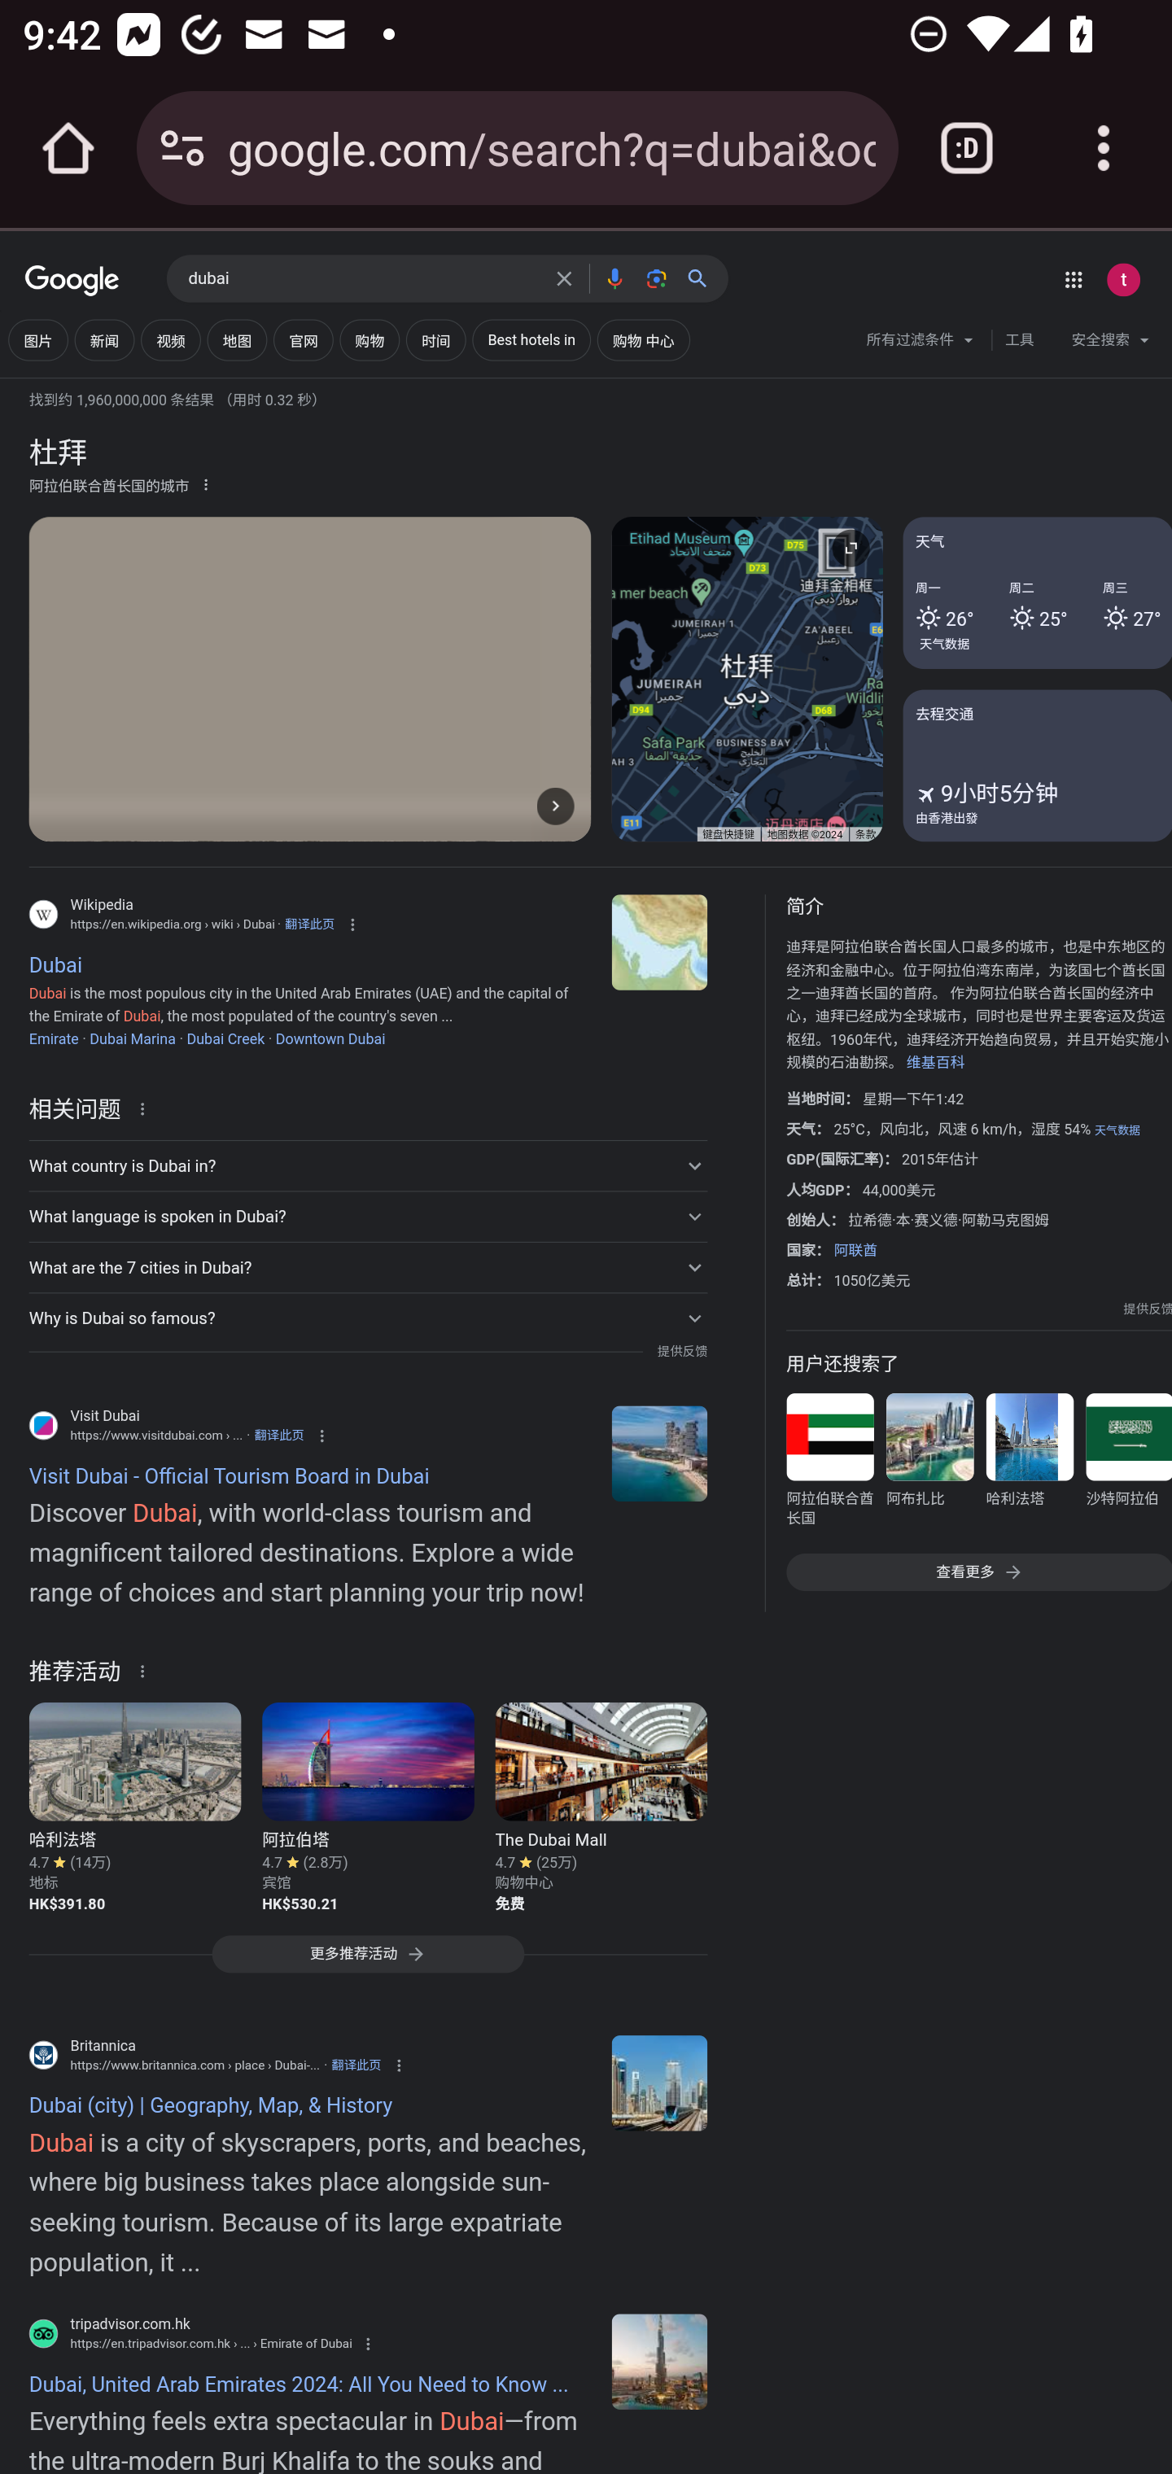 This screenshot has height=2474, width=1172. Describe the element at coordinates (103, 340) in the screenshot. I see `新闻` at that location.